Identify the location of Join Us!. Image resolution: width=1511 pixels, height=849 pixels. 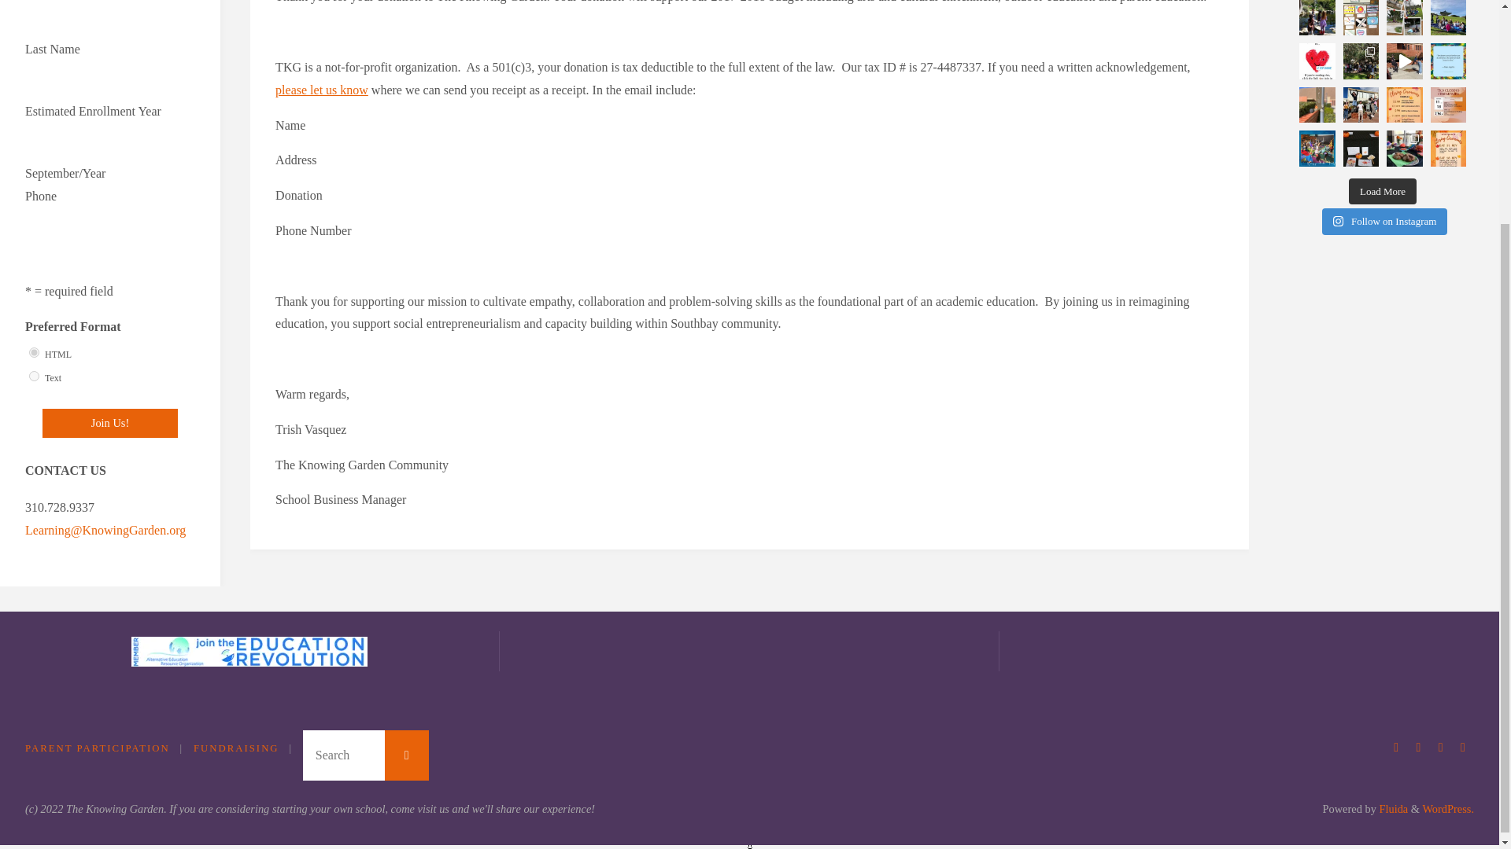
(110, 423).